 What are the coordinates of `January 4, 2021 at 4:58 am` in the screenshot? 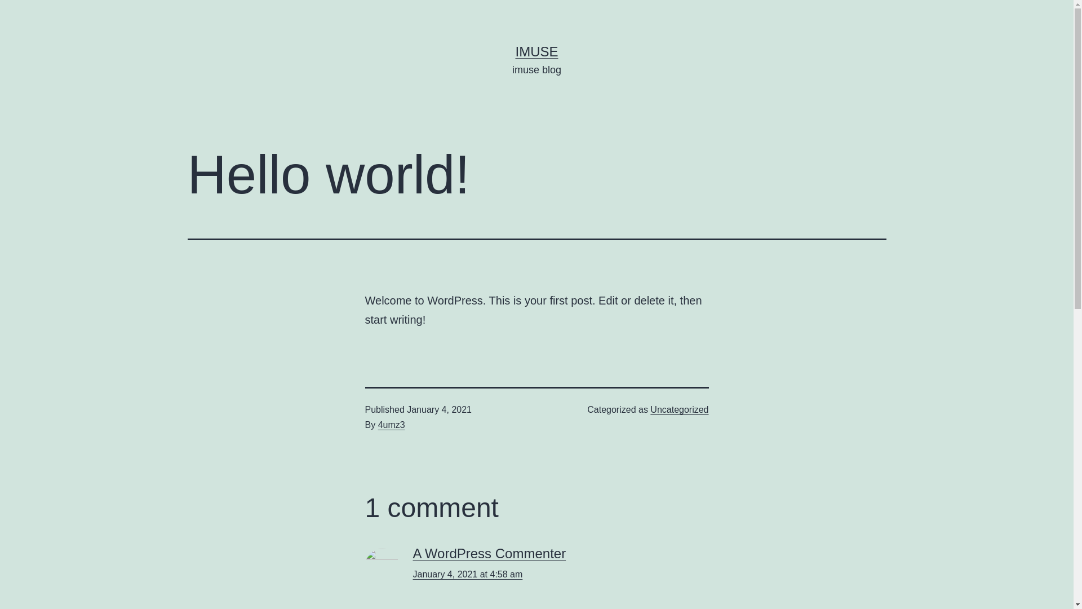 It's located at (468, 574).